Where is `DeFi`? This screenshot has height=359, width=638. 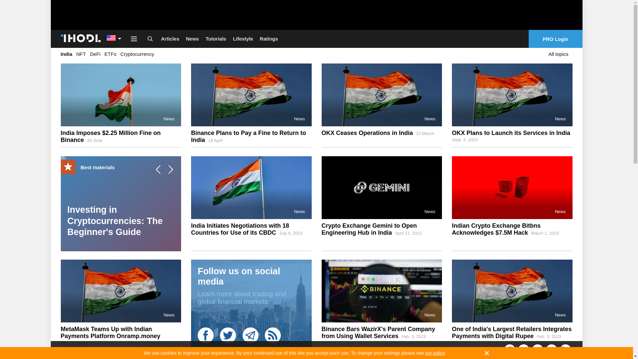 DeFi is located at coordinates (95, 54).